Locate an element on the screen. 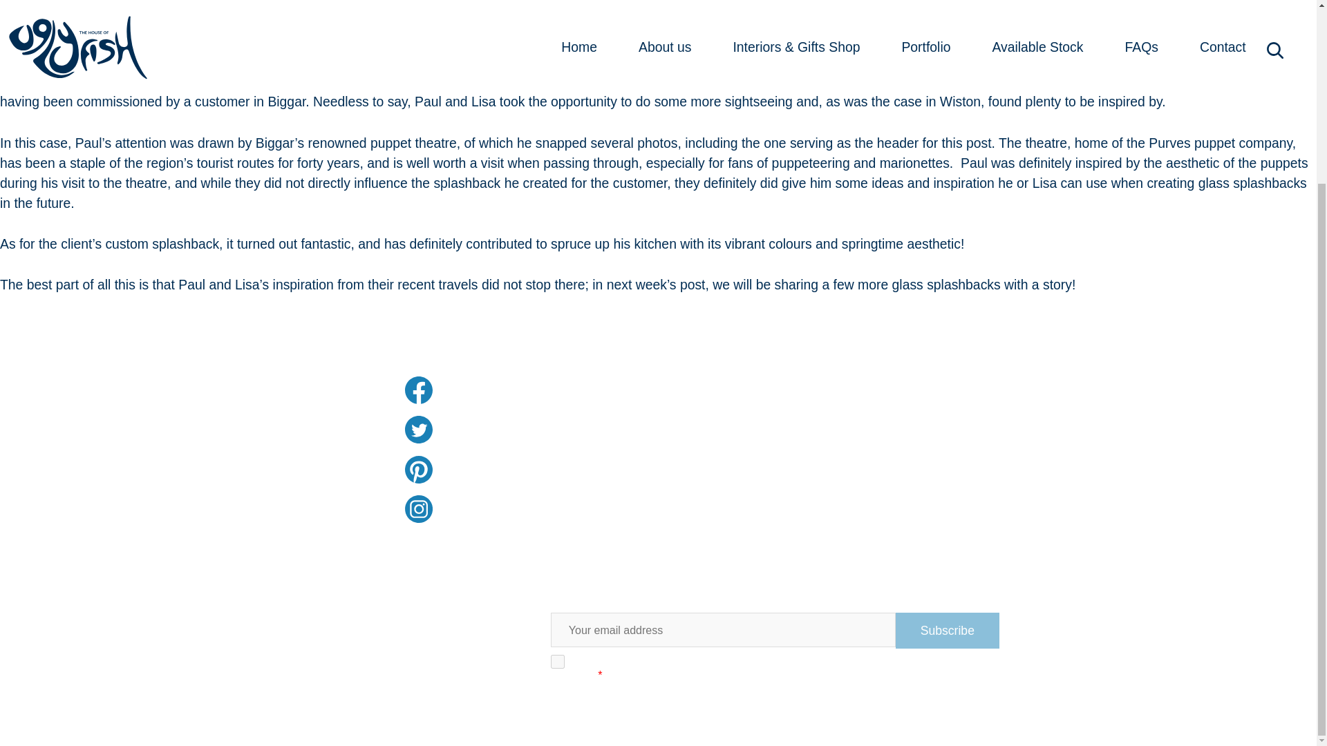 Image resolution: width=1327 pixels, height=746 pixels. FAQs is located at coordinates (264, 441).